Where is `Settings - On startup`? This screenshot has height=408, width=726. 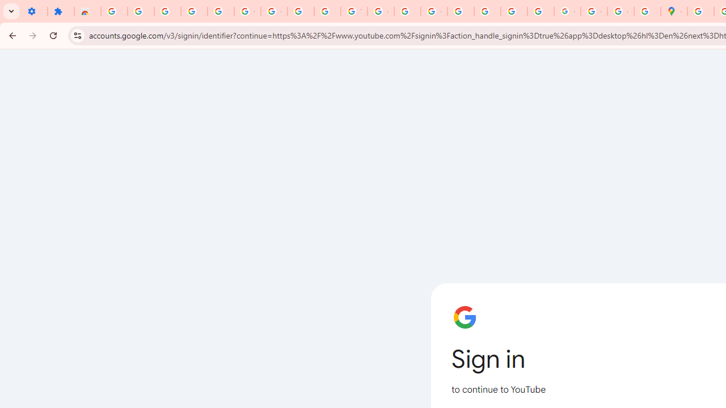
Settings - On startup is located at coordinates (34, 11).